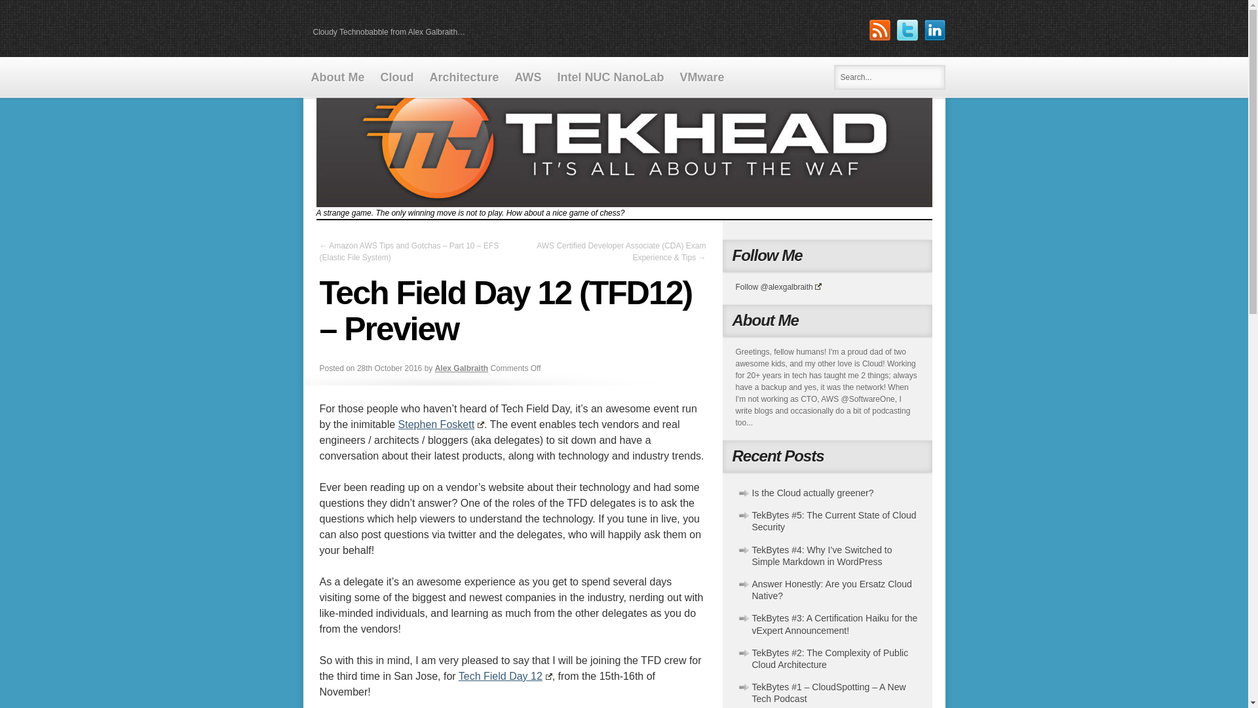 Image resolution: width=1258 pixels, height=708 pixels. I want to click on View all posts by Alex Galbraith, so click(461, 368).